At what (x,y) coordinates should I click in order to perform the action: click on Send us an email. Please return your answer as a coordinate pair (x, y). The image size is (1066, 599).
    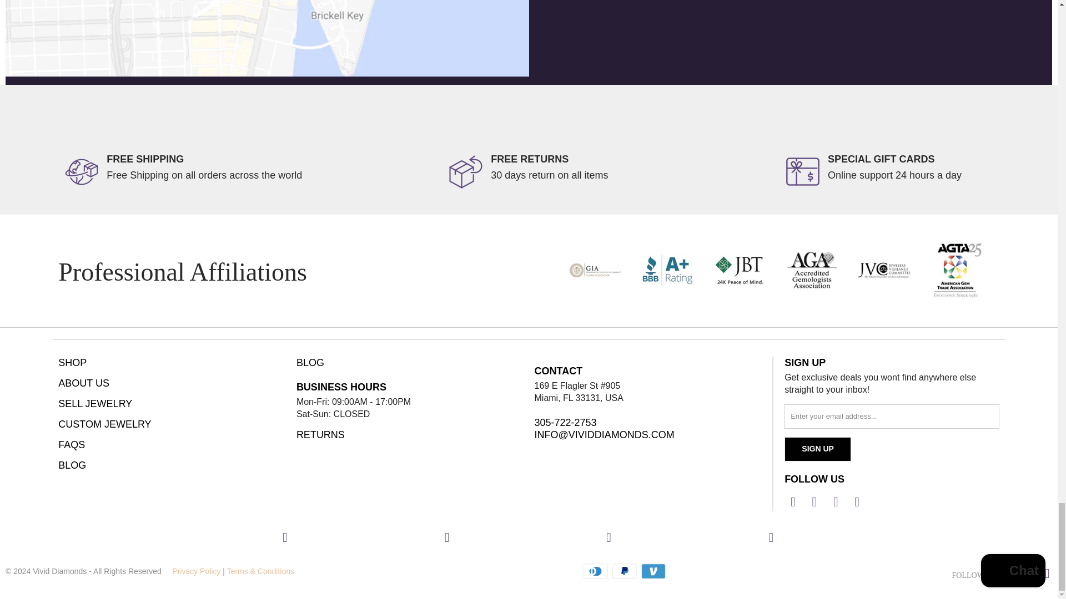
    Looking at the image, I should click on (647, 435).